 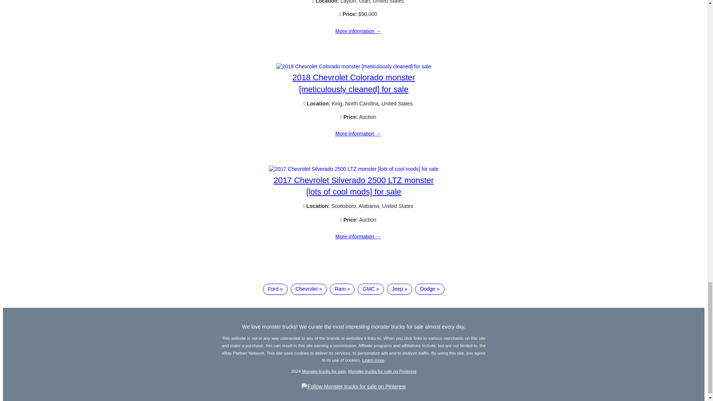 I want to click on Dodge, so click(x=429, y=289).